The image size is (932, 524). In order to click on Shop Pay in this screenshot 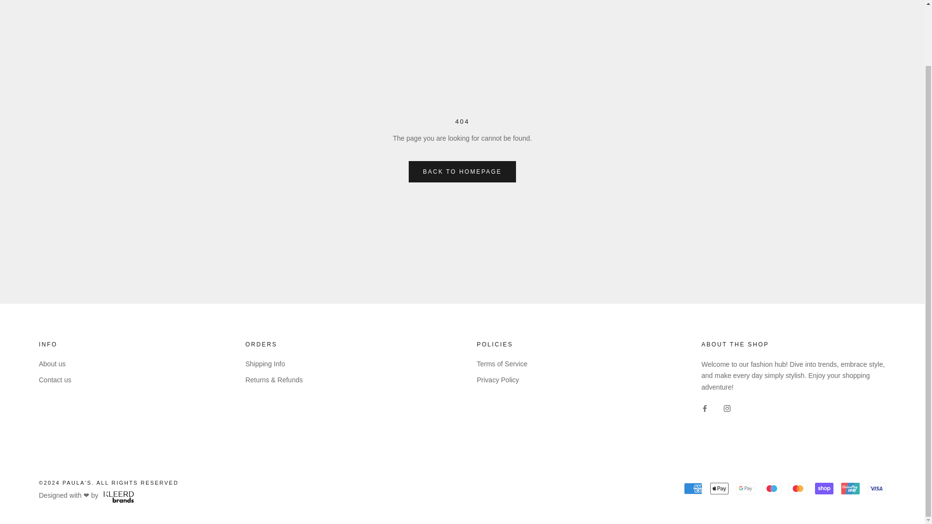, I will do `click(824, 488)`.